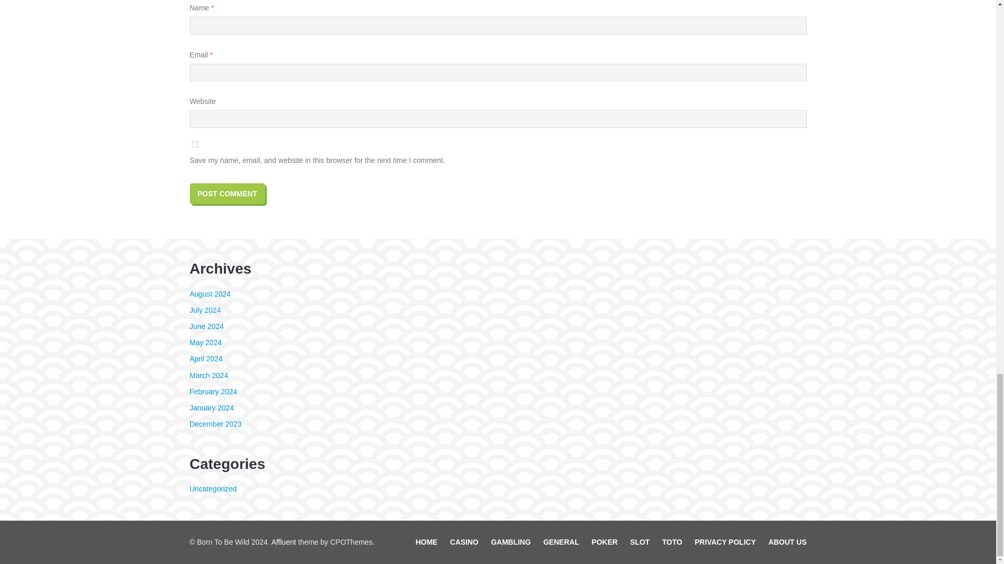 This screenshot has width=1004, height=564. What do you see at coordinates (195, 144) in the screenshot?
I see `yes` at bounding box center [195, 144].